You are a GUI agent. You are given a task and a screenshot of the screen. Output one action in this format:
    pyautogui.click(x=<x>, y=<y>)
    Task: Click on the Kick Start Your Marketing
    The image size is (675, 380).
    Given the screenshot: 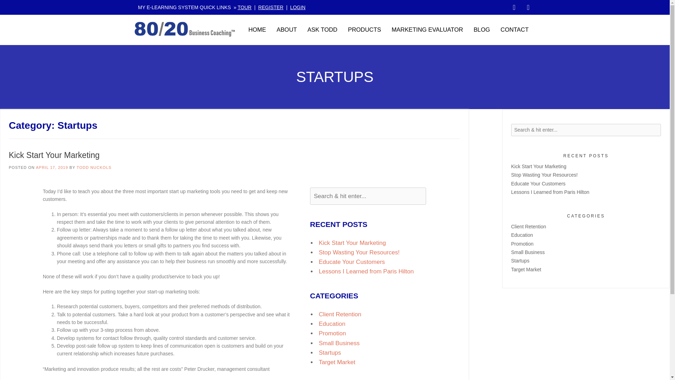 What is the action you would take?
    pyautogui.click(x=54, y=155)
    